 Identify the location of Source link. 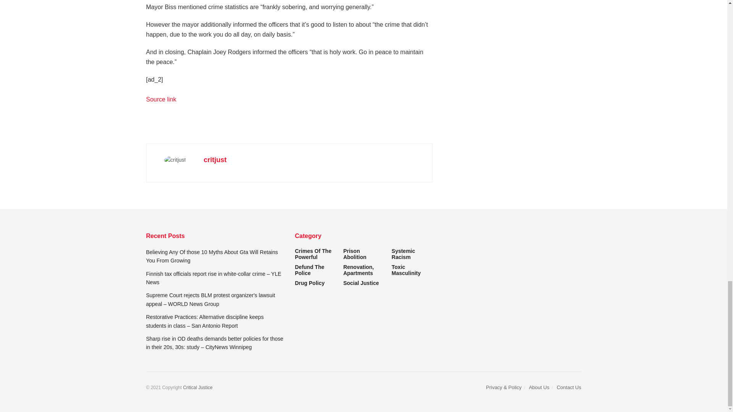
(161, 99).